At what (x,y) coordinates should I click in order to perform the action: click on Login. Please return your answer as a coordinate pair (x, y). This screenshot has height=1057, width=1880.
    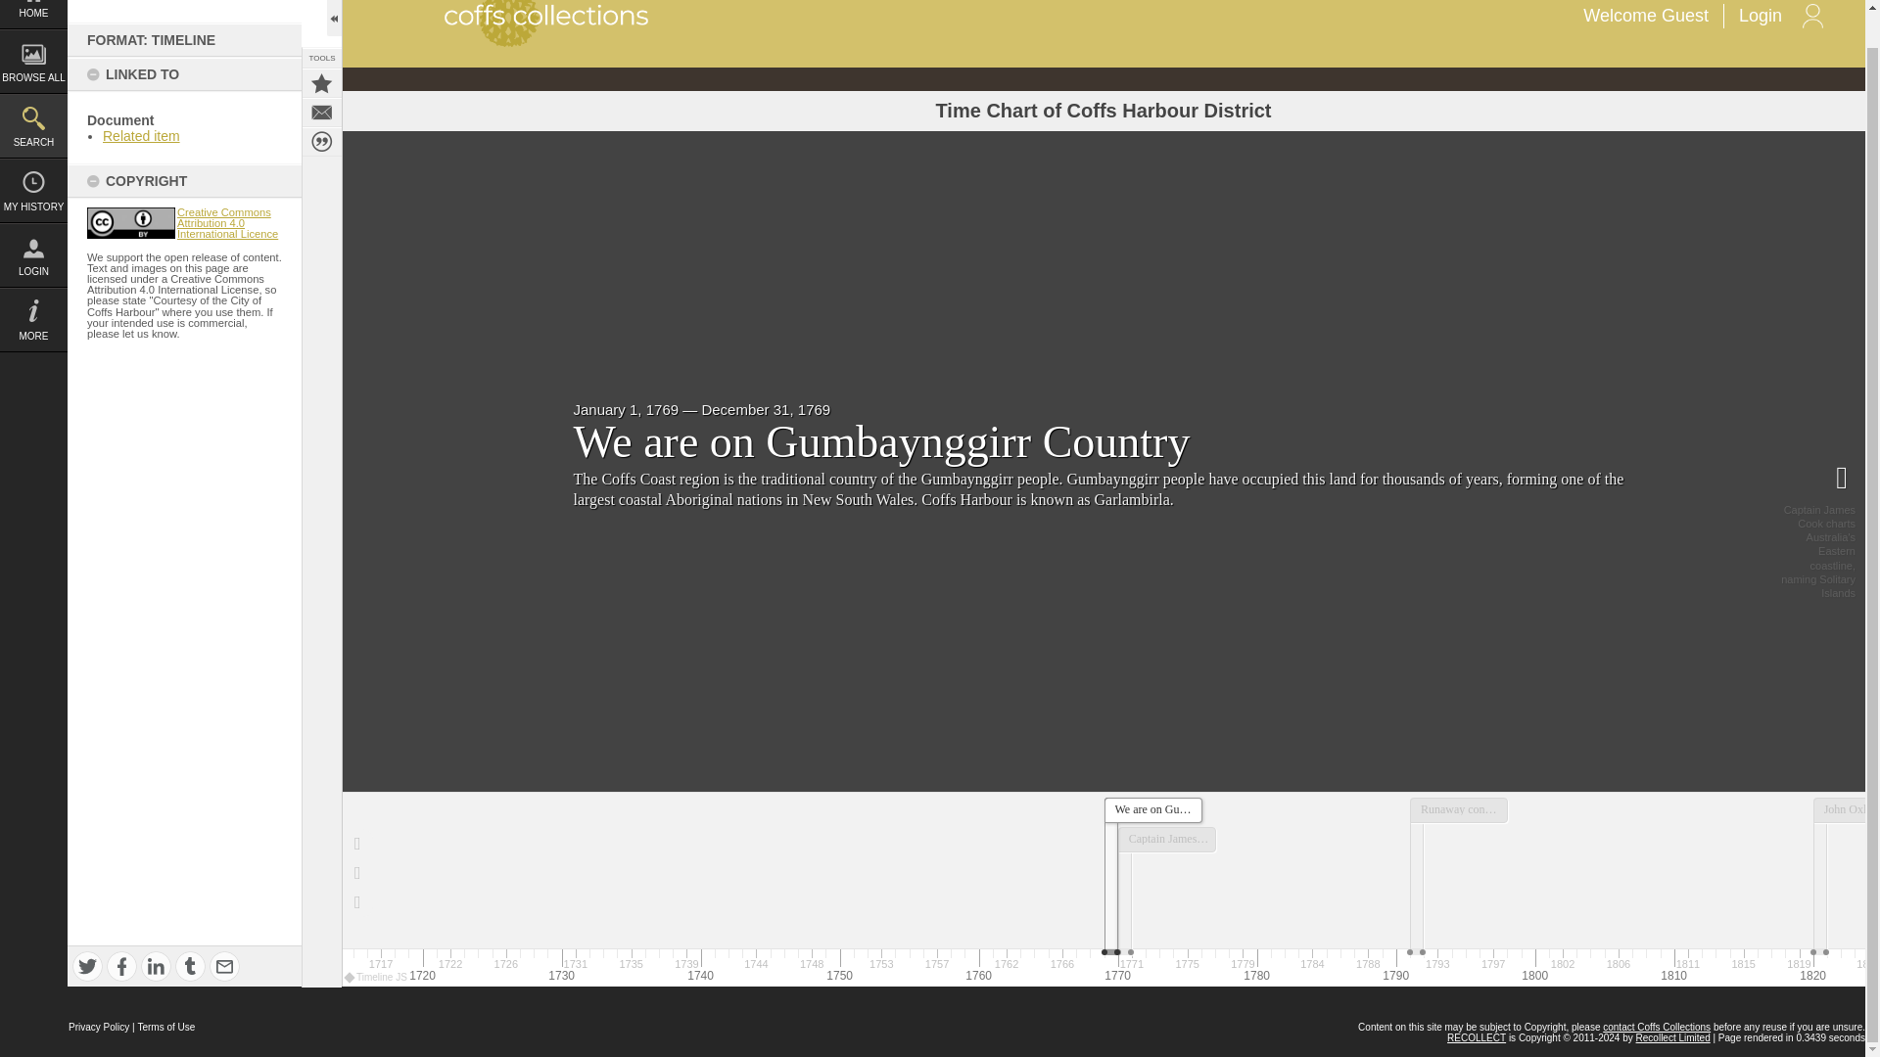
    Looking at the image, I should click on (1764, 16).